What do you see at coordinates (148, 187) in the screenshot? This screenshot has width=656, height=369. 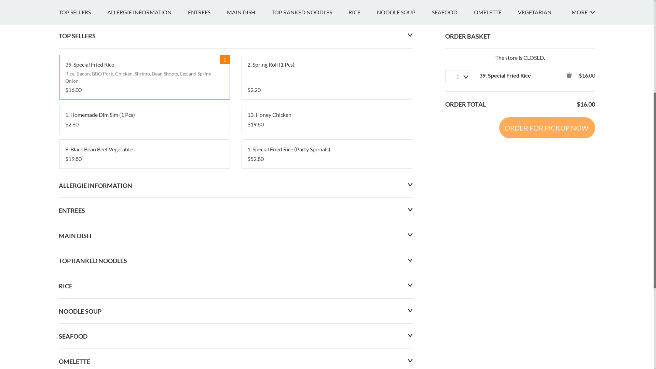 I see `ALLERGIE INFORMATION` at bounding box center [148, 187].